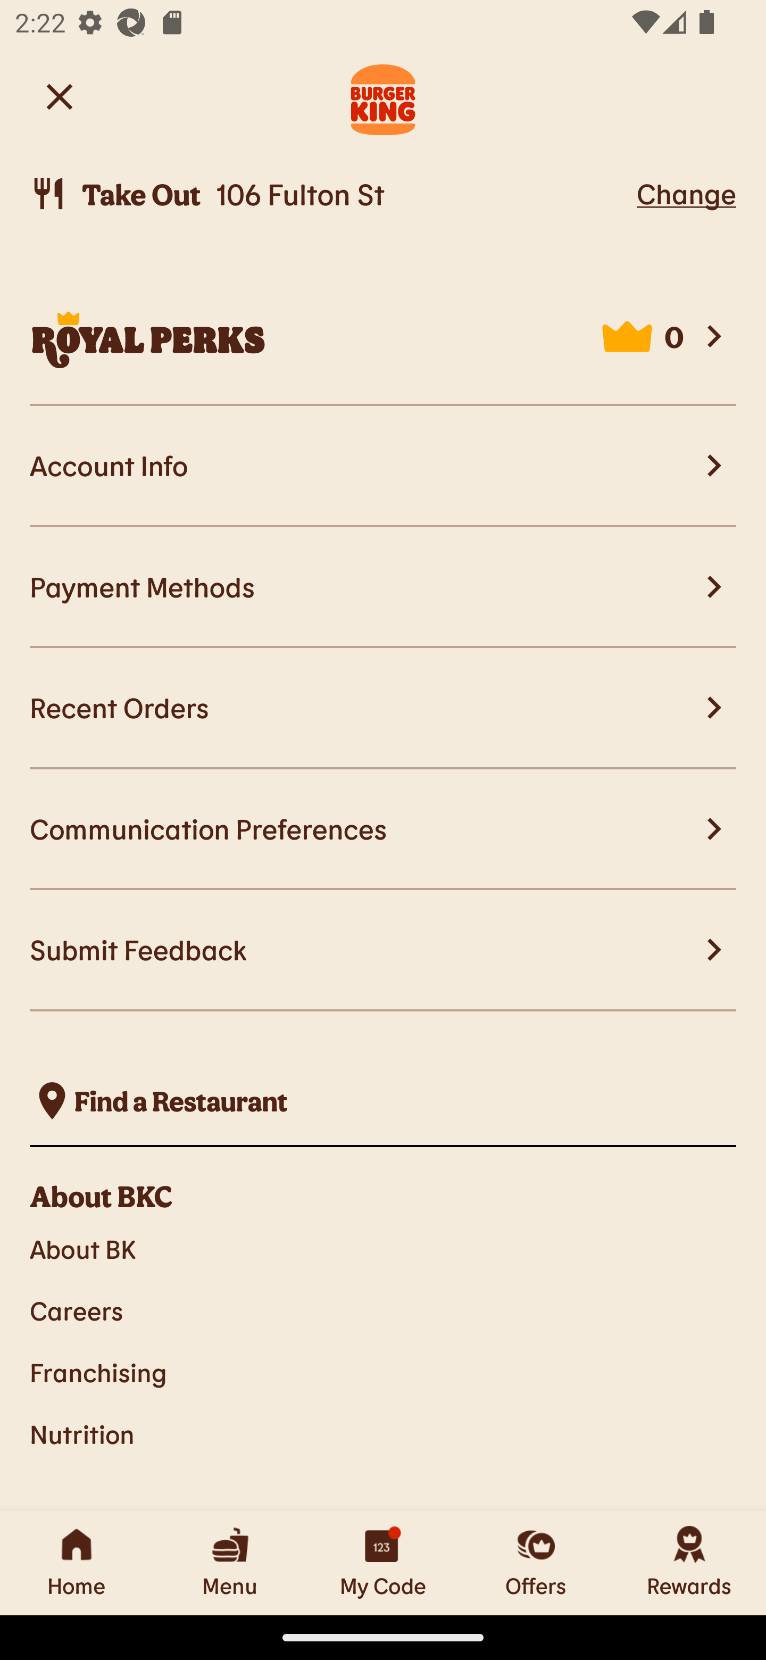 The width and height of the screenshot is (766, 1660). What do you see at coordinates (536, 1563) in the screenshot?
I see `Offers` at bounding box center [536, 1563].